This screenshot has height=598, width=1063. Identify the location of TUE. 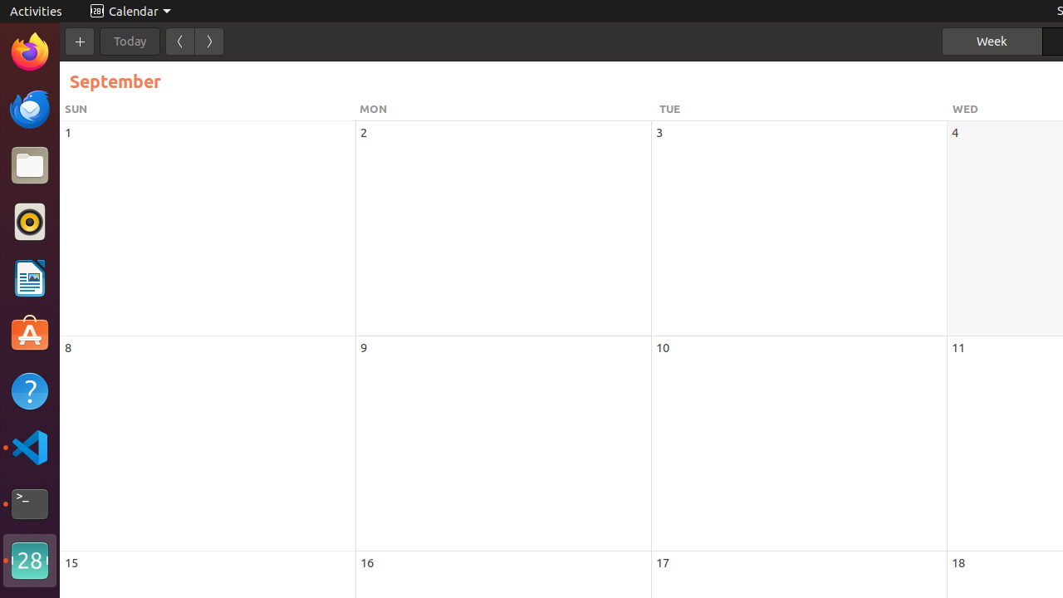
(804, 109).